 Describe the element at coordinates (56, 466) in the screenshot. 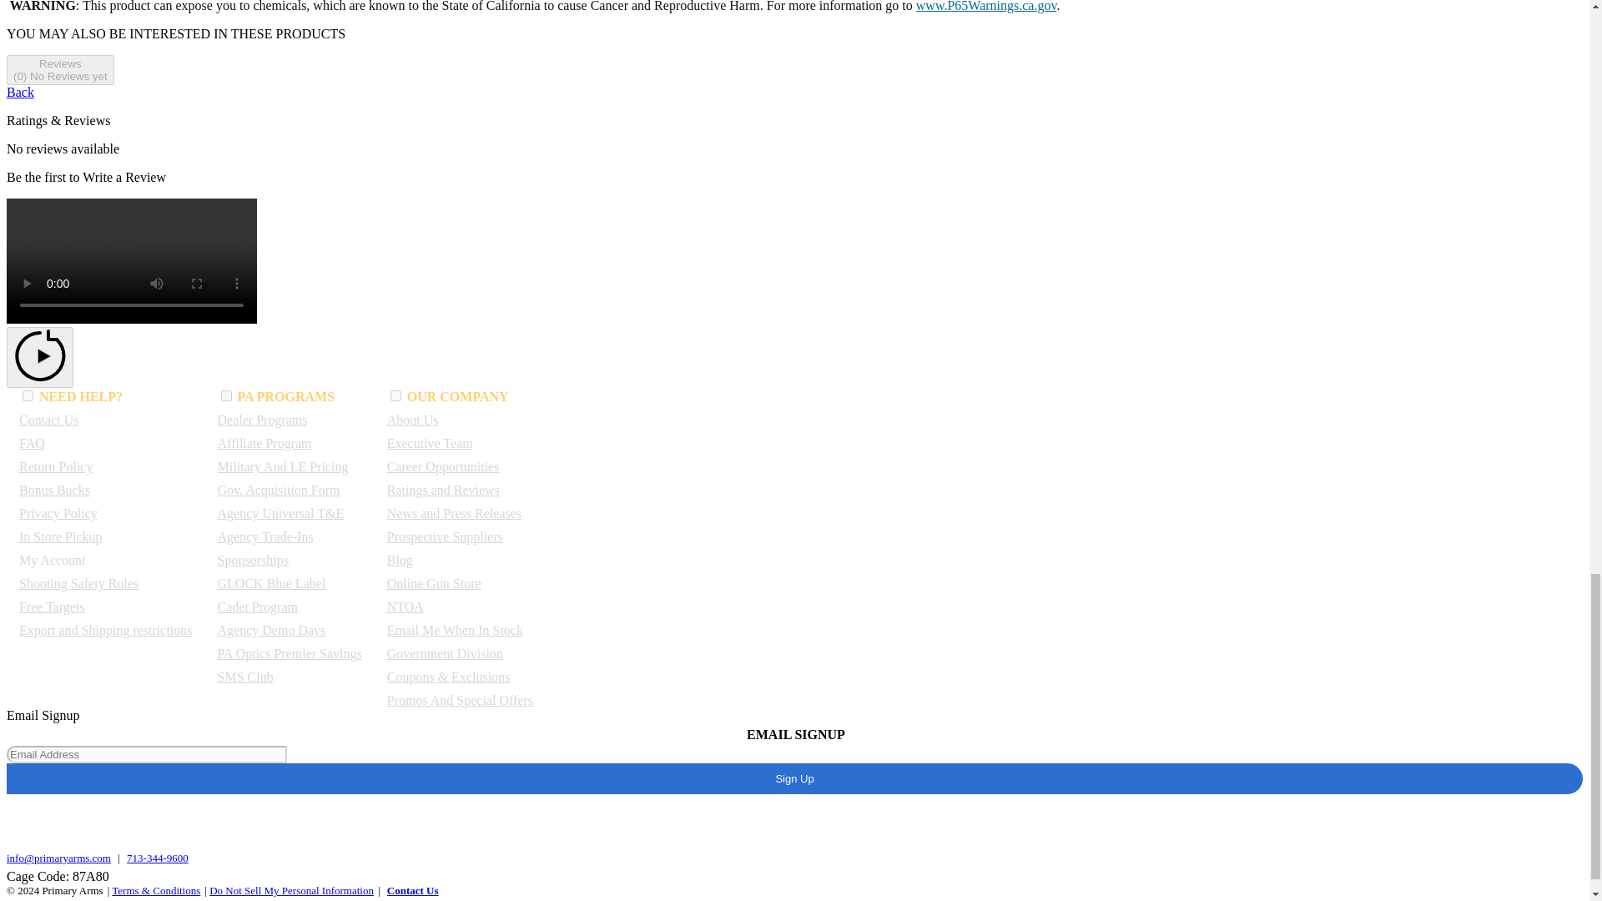

I see `Return Policy` at that location.